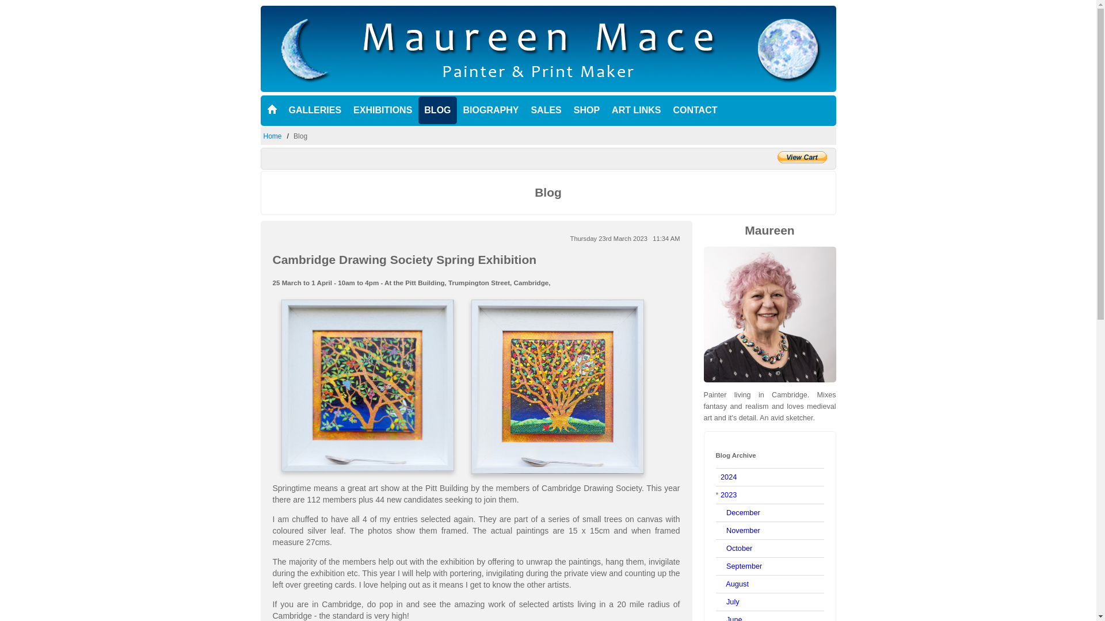 Image resolution: width=1105 pixels, height=621 pixels. What do you see at coordinates (729, 494) in the screenshot?
I see `2023` at bounding box center [729, 494].